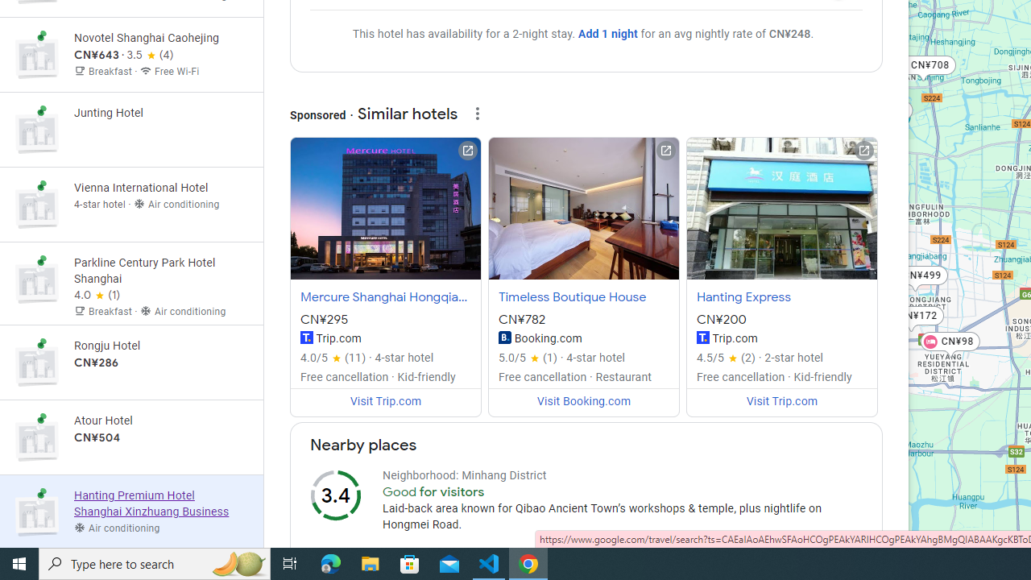 Image resolution: width=1031 pixels, height=580 pixels. I want to click on 5 out of 5 stars from 1 reviews, so click(528, 358).